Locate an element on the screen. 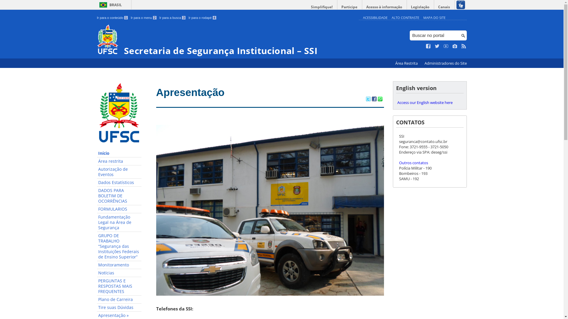  Outros contatos is located at coordinates (413, 163).